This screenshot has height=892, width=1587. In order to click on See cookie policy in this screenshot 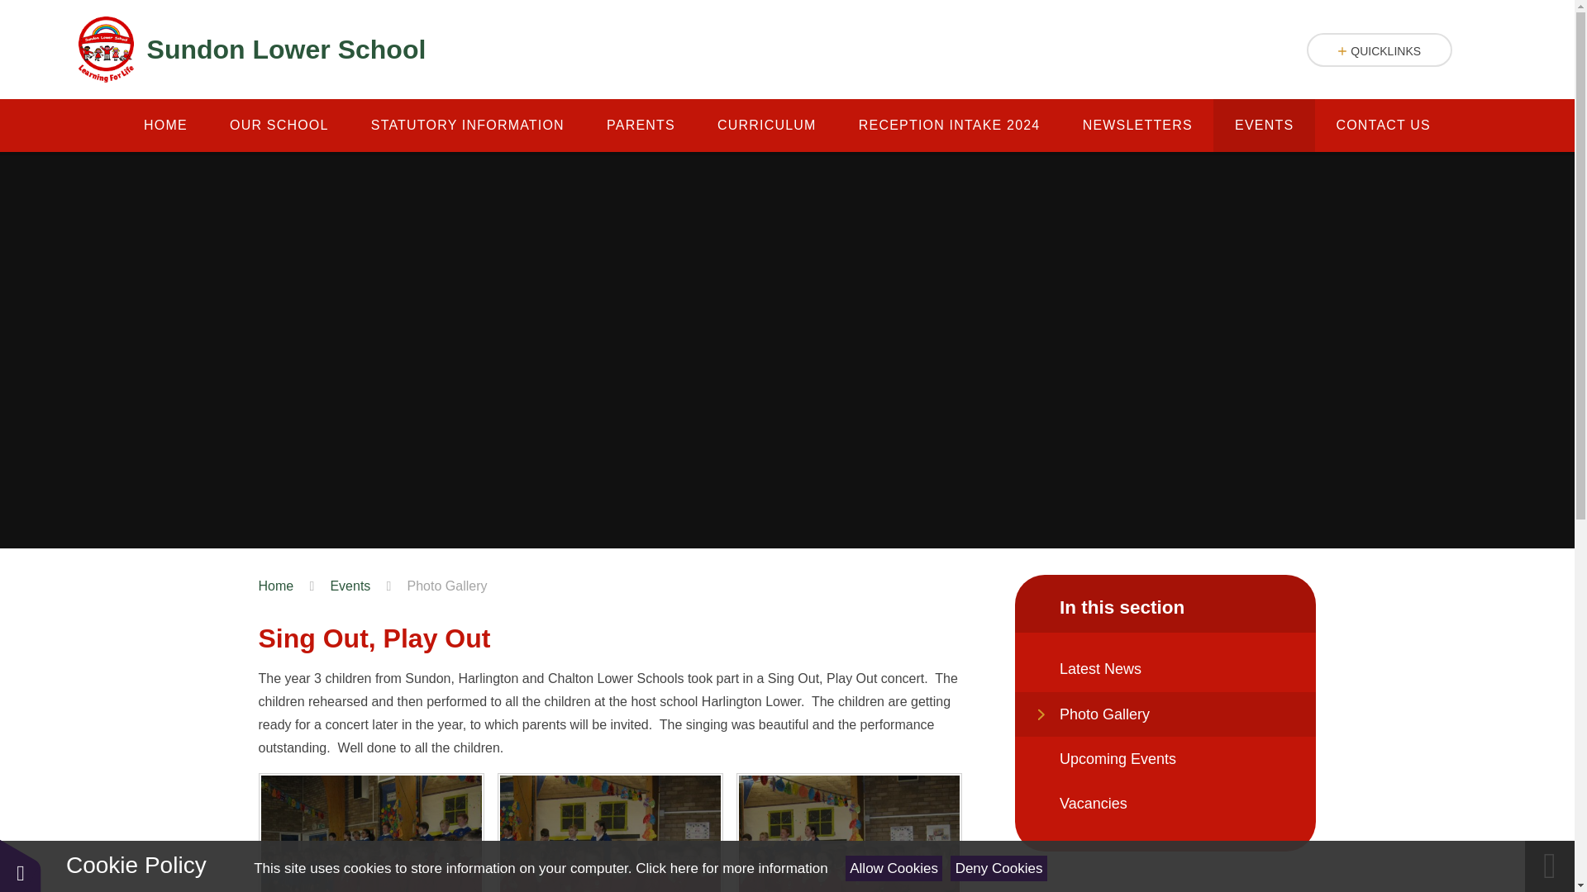, I will do `click(731, 868)`.